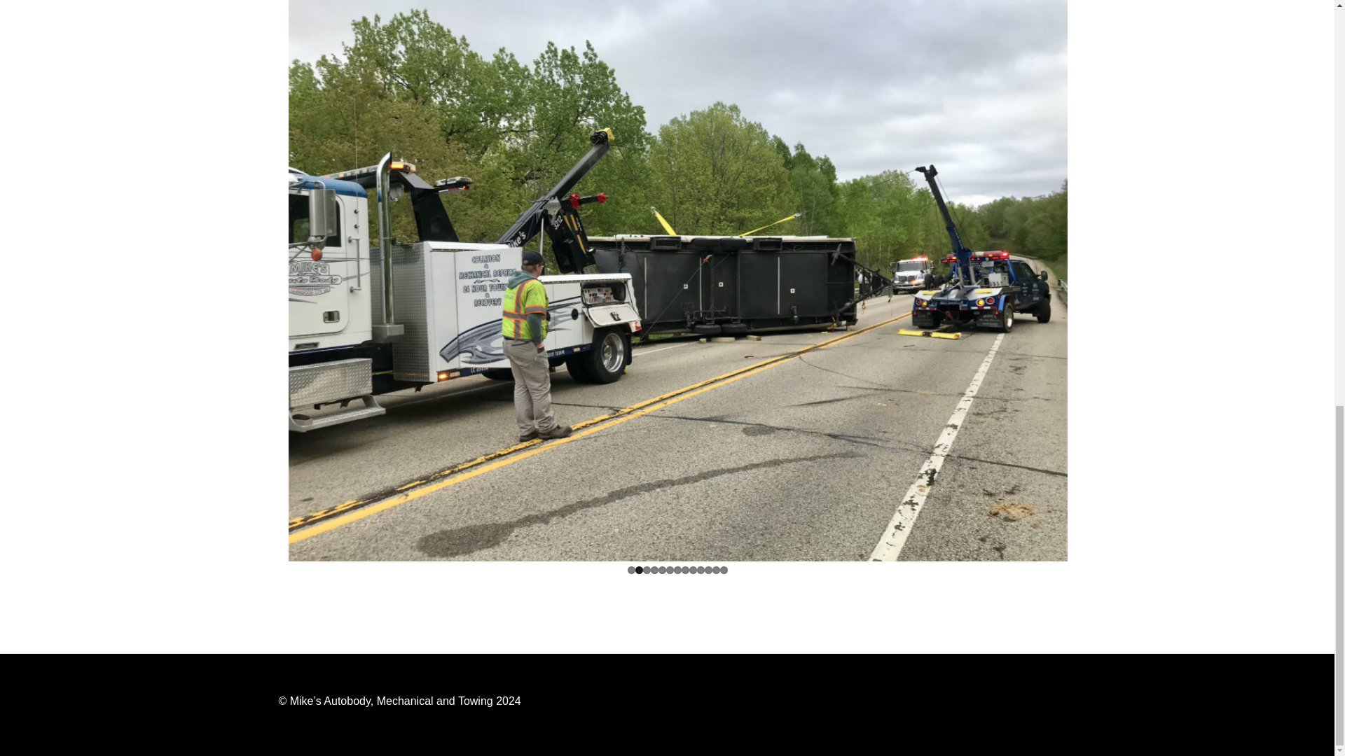 Image resolution: width=1345 pixels, height=756 pixels. I want to click on 7, so click(677, 570).